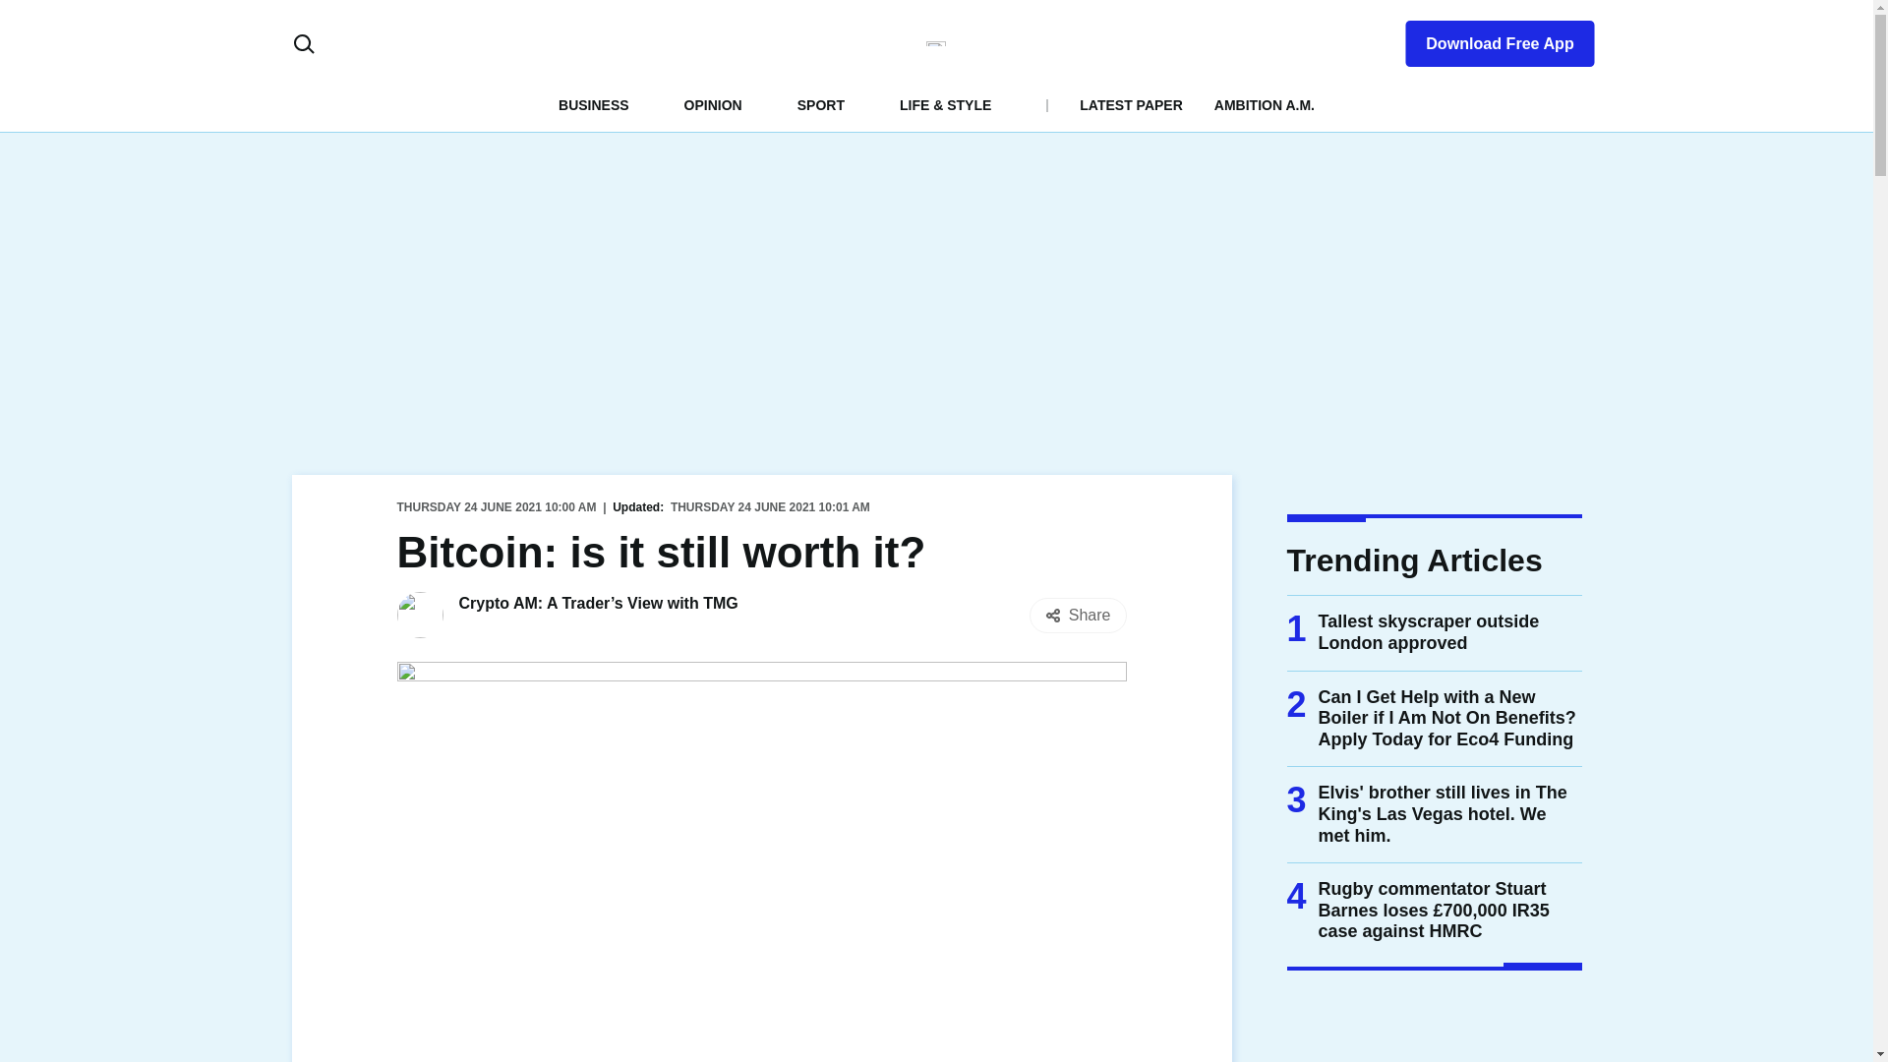 This screenshot has height=1062, width=1888. What do you see at coordinates (936, 43) in the screenshot?
I see `CityAM` at bounding box center [936, 43].